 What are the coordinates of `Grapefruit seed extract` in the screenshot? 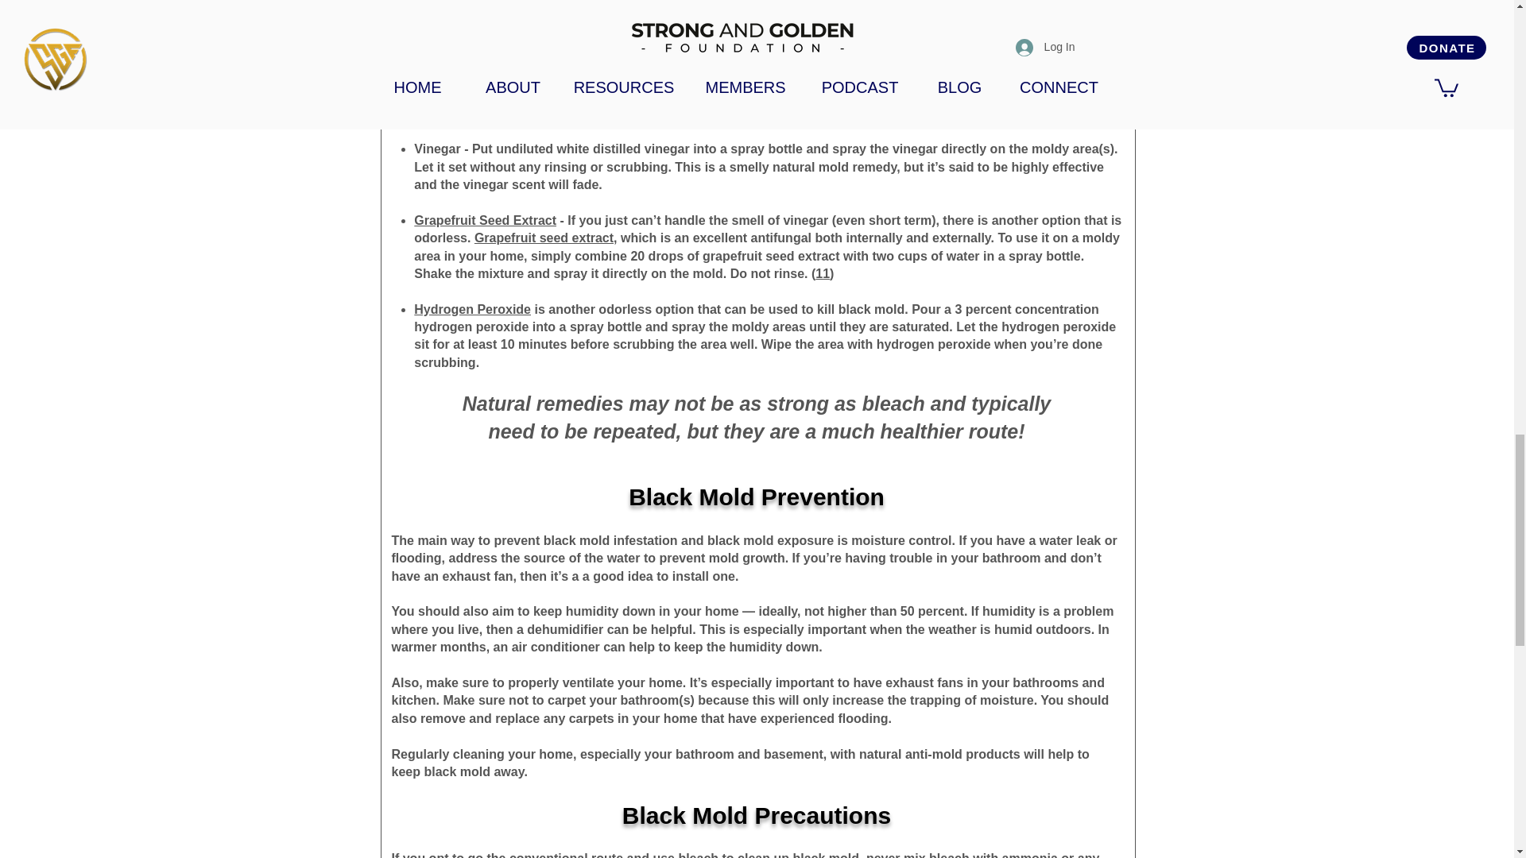 It's located at (544, 237).